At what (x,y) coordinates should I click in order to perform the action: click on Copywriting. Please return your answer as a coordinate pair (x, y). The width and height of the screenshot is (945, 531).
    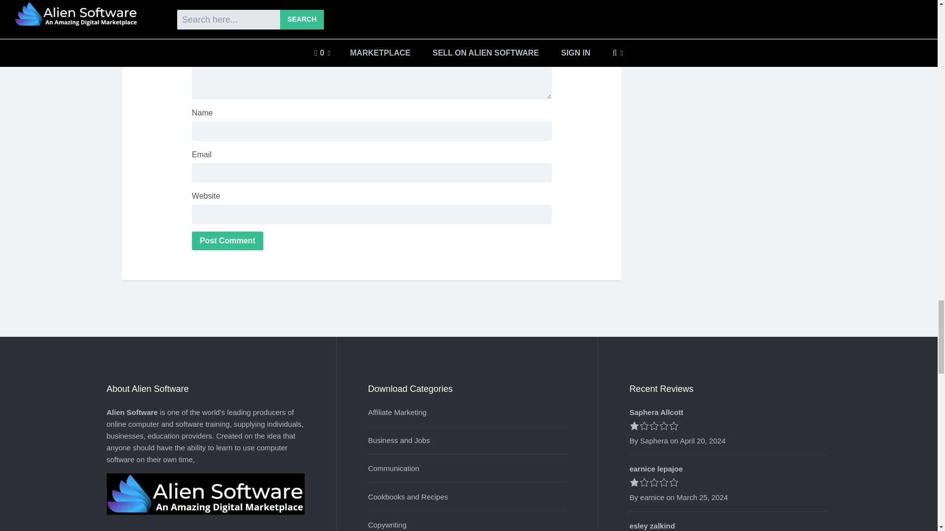
    Looking at the image, I should click on (387, 525).